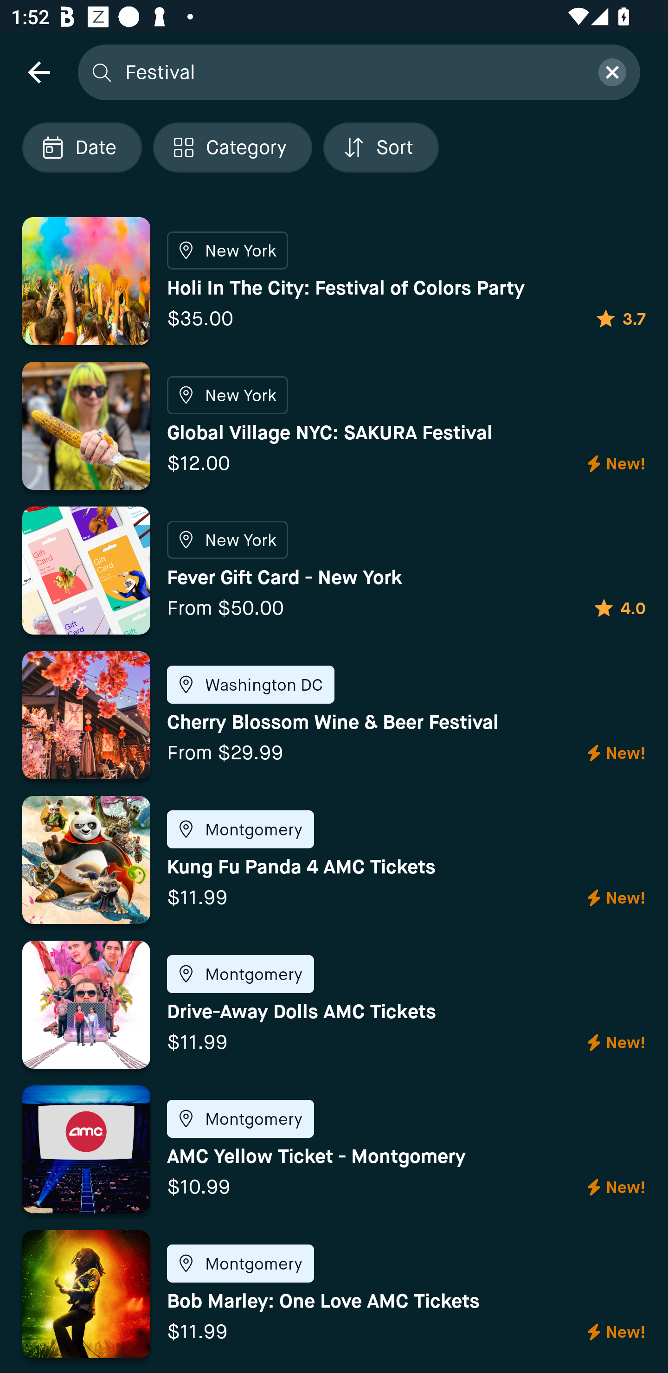 The height and width of the screenshot is (1373, 668). I want to click on Festival, so click(352, 71).